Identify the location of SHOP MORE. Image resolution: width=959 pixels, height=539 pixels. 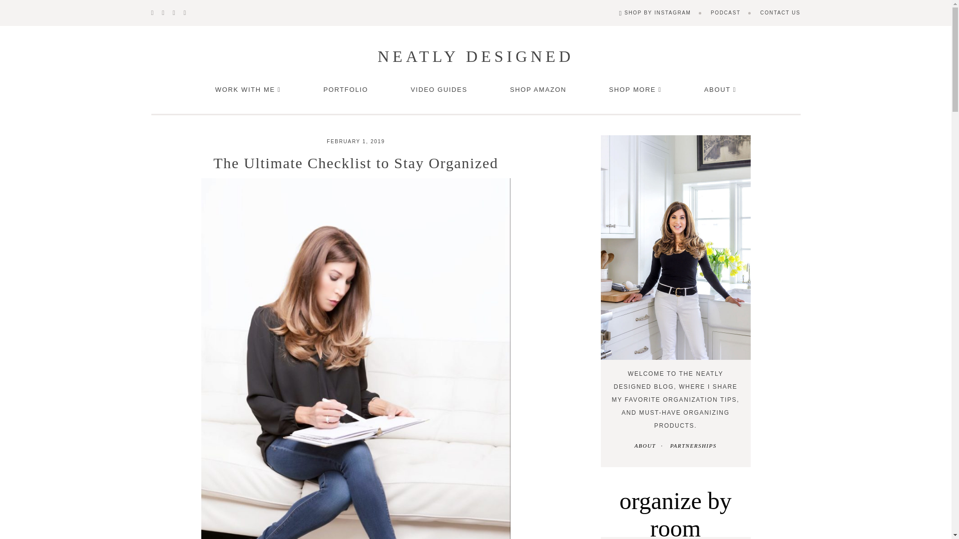
(635, 90).